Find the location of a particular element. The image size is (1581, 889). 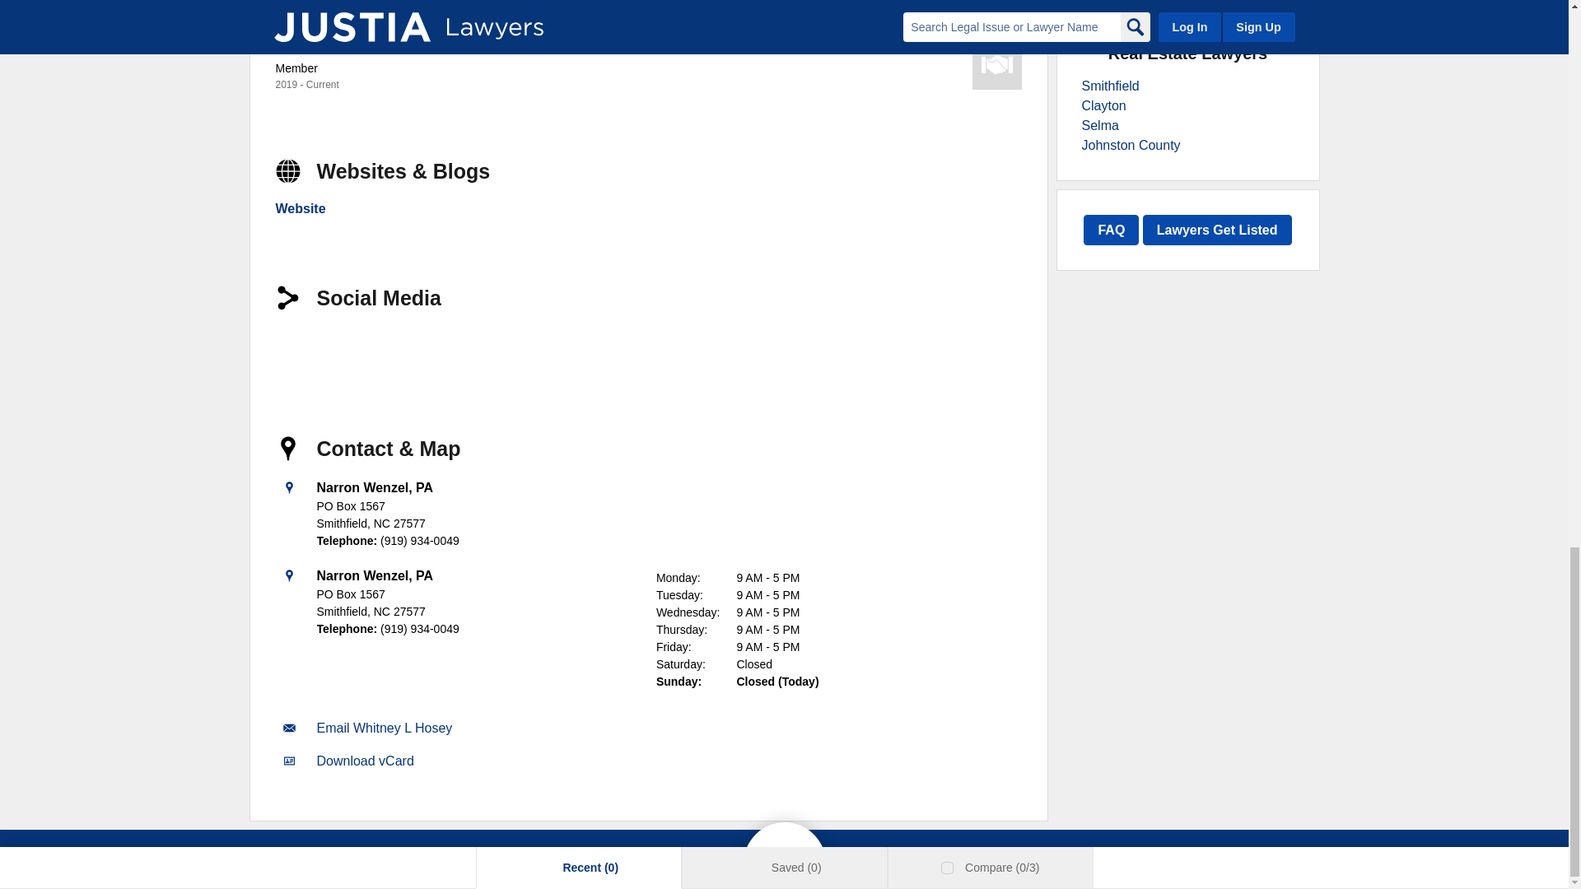

LinkedIn is located at coordinates (300, 352).